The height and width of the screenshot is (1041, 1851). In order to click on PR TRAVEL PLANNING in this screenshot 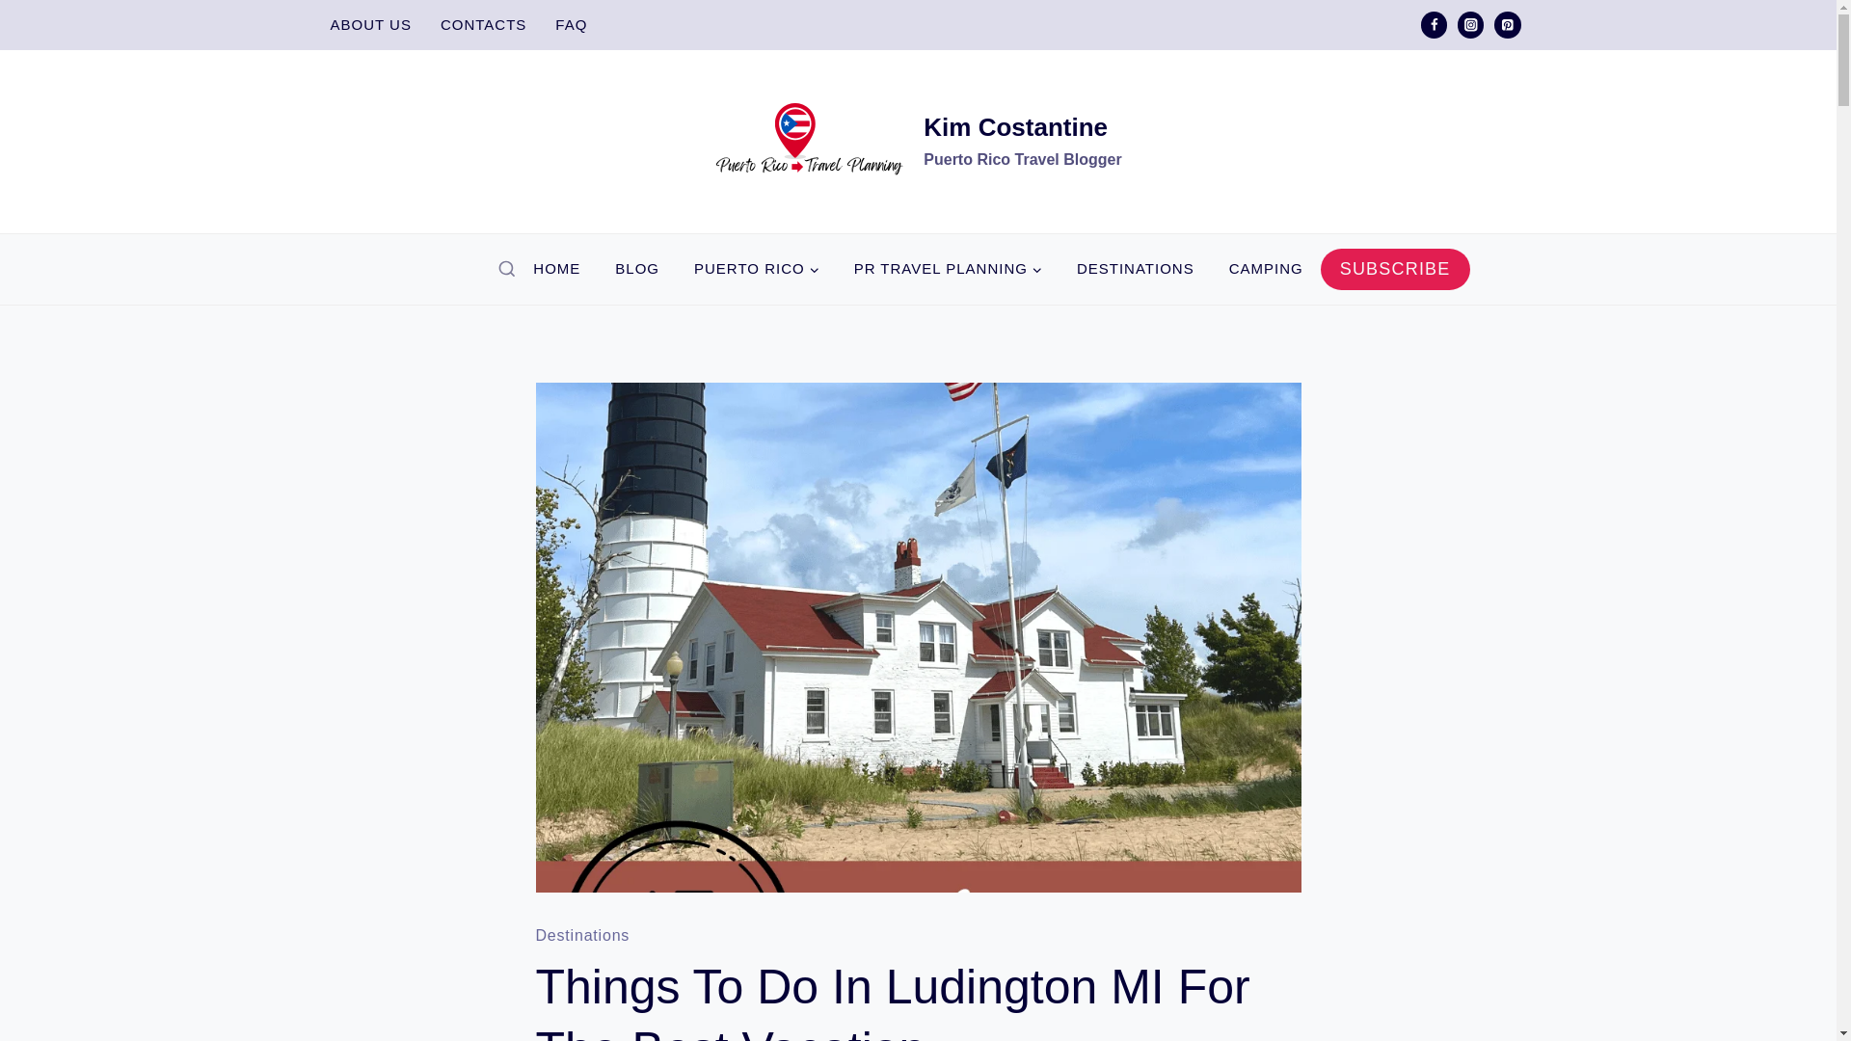, I will do `click(947, 269)`.